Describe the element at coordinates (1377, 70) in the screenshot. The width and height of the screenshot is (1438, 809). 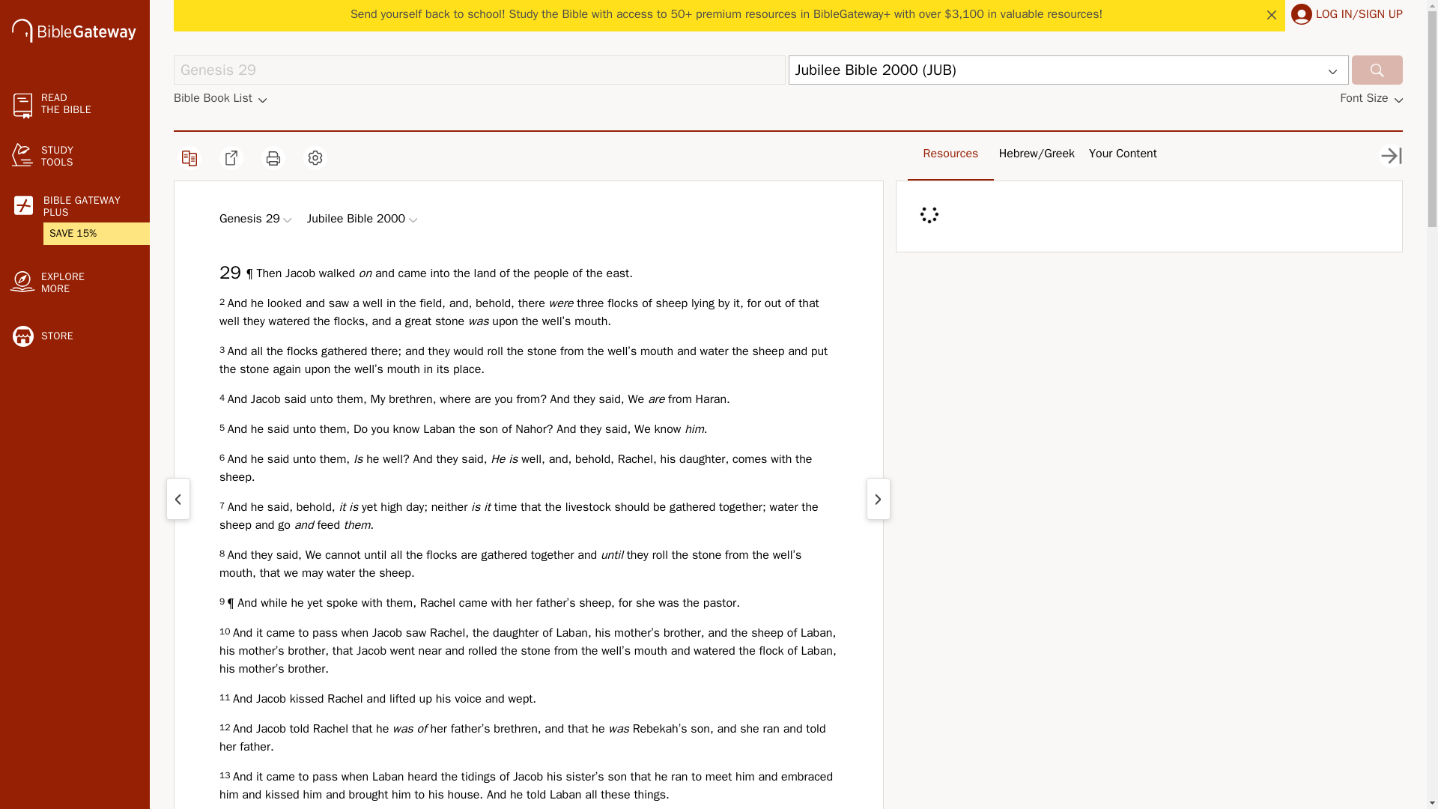
I see `Search` at that location.